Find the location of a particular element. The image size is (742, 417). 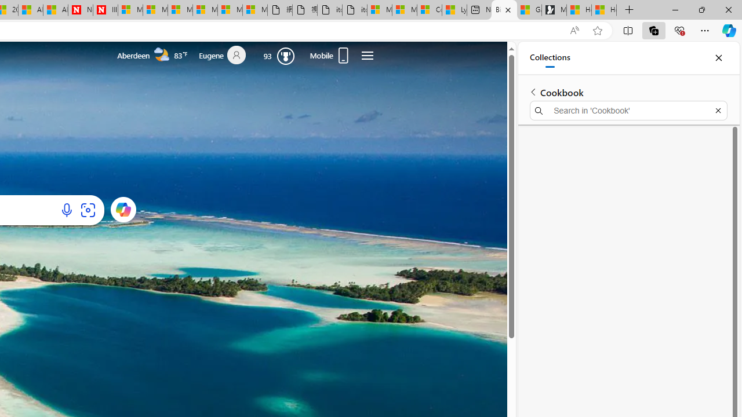

Mobile is located at coordinates (330, 56).